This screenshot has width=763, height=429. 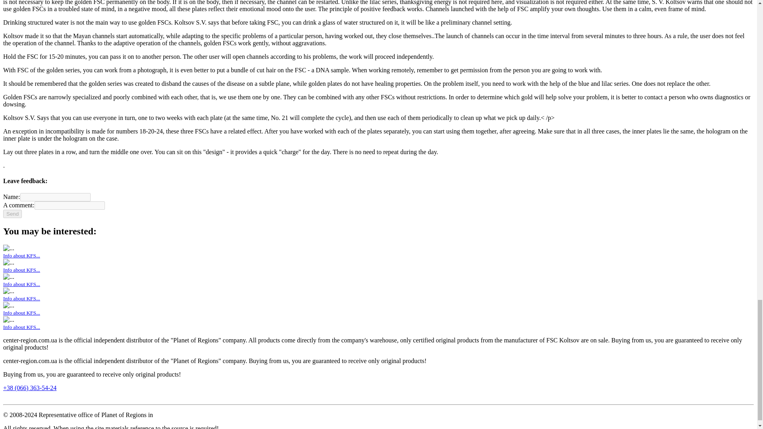 I want to click on Telegram, so click(x=15, y=397).